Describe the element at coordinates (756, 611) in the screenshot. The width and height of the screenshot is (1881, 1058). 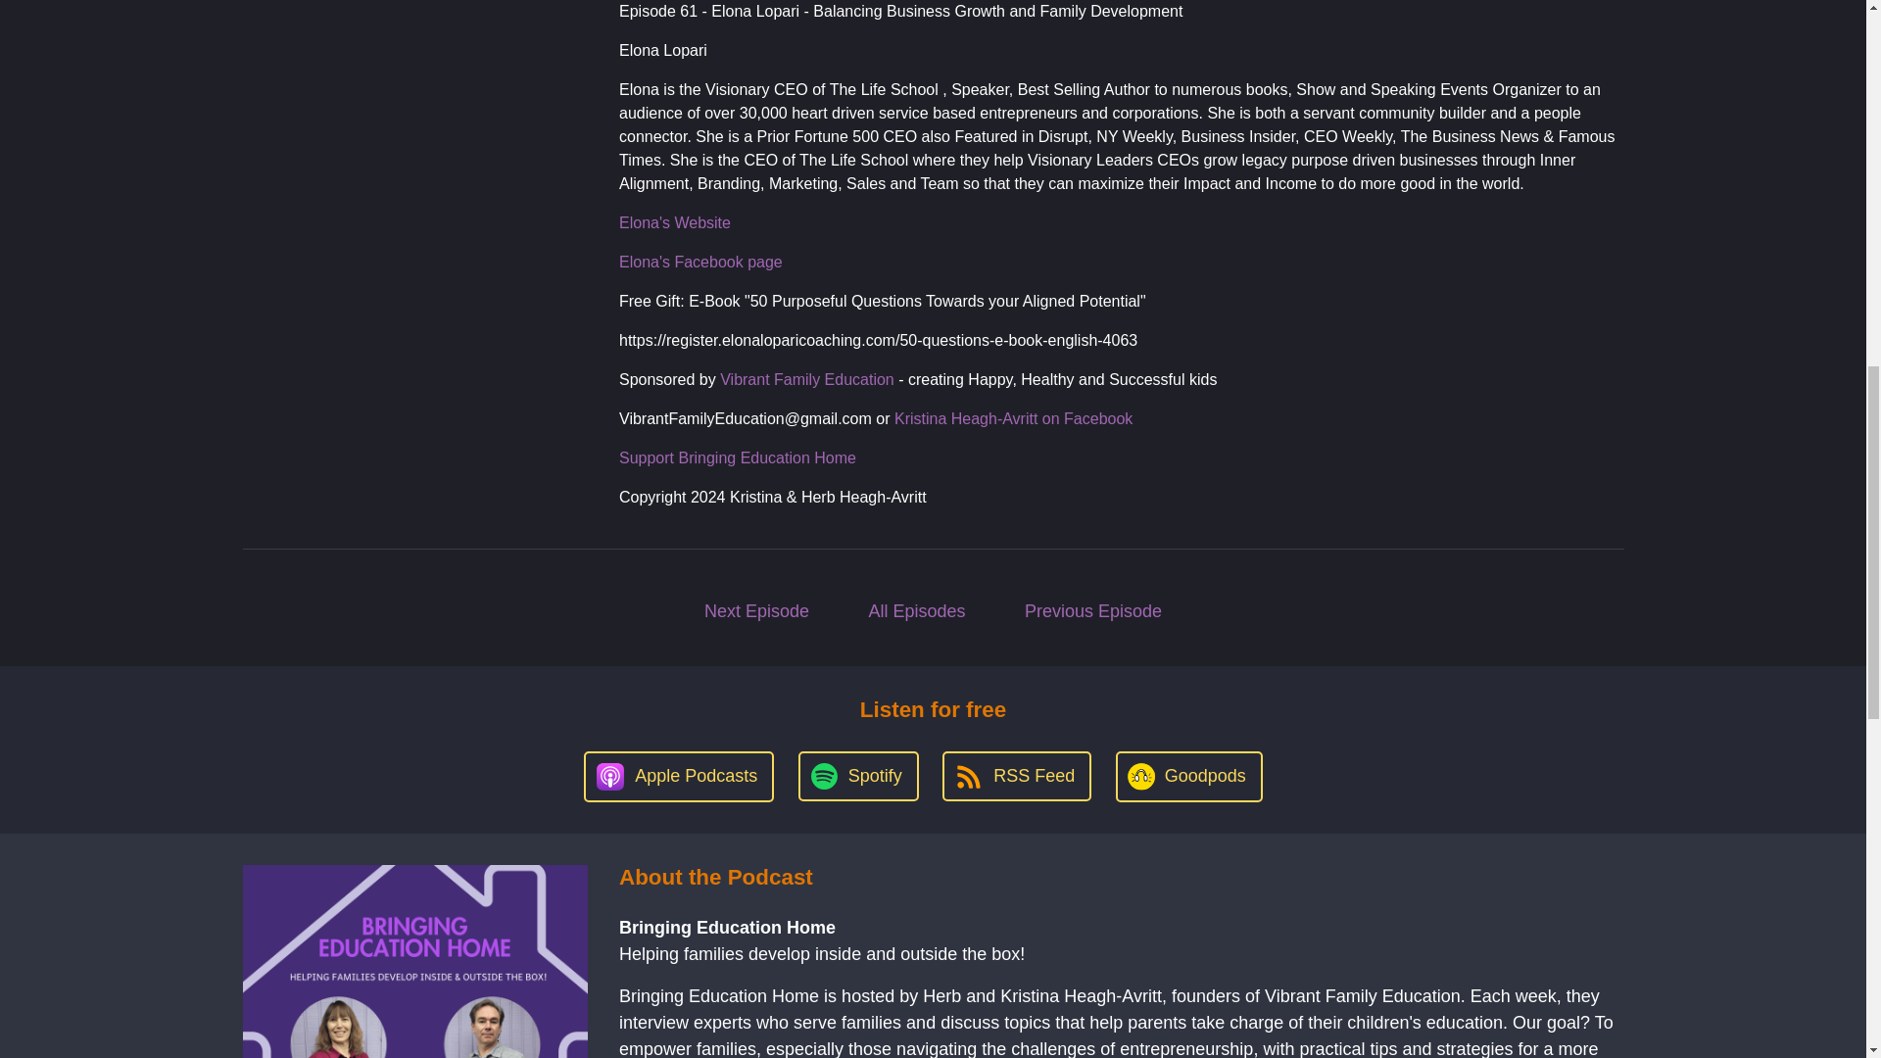
I see `Next Episode` at that location.